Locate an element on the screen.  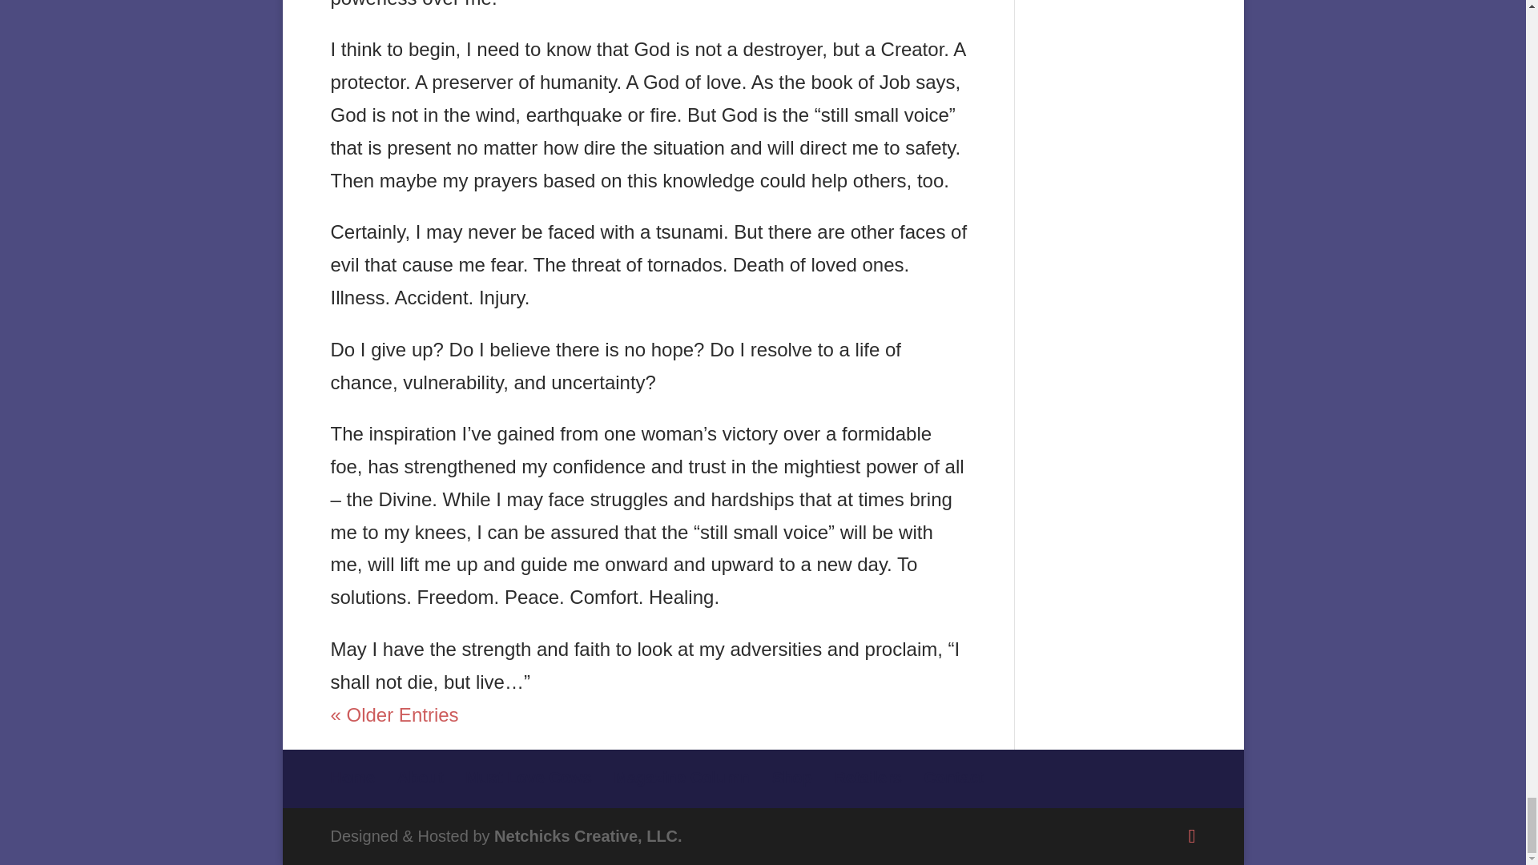
Affordable WordPress Design is located at coordinates (588, 836).